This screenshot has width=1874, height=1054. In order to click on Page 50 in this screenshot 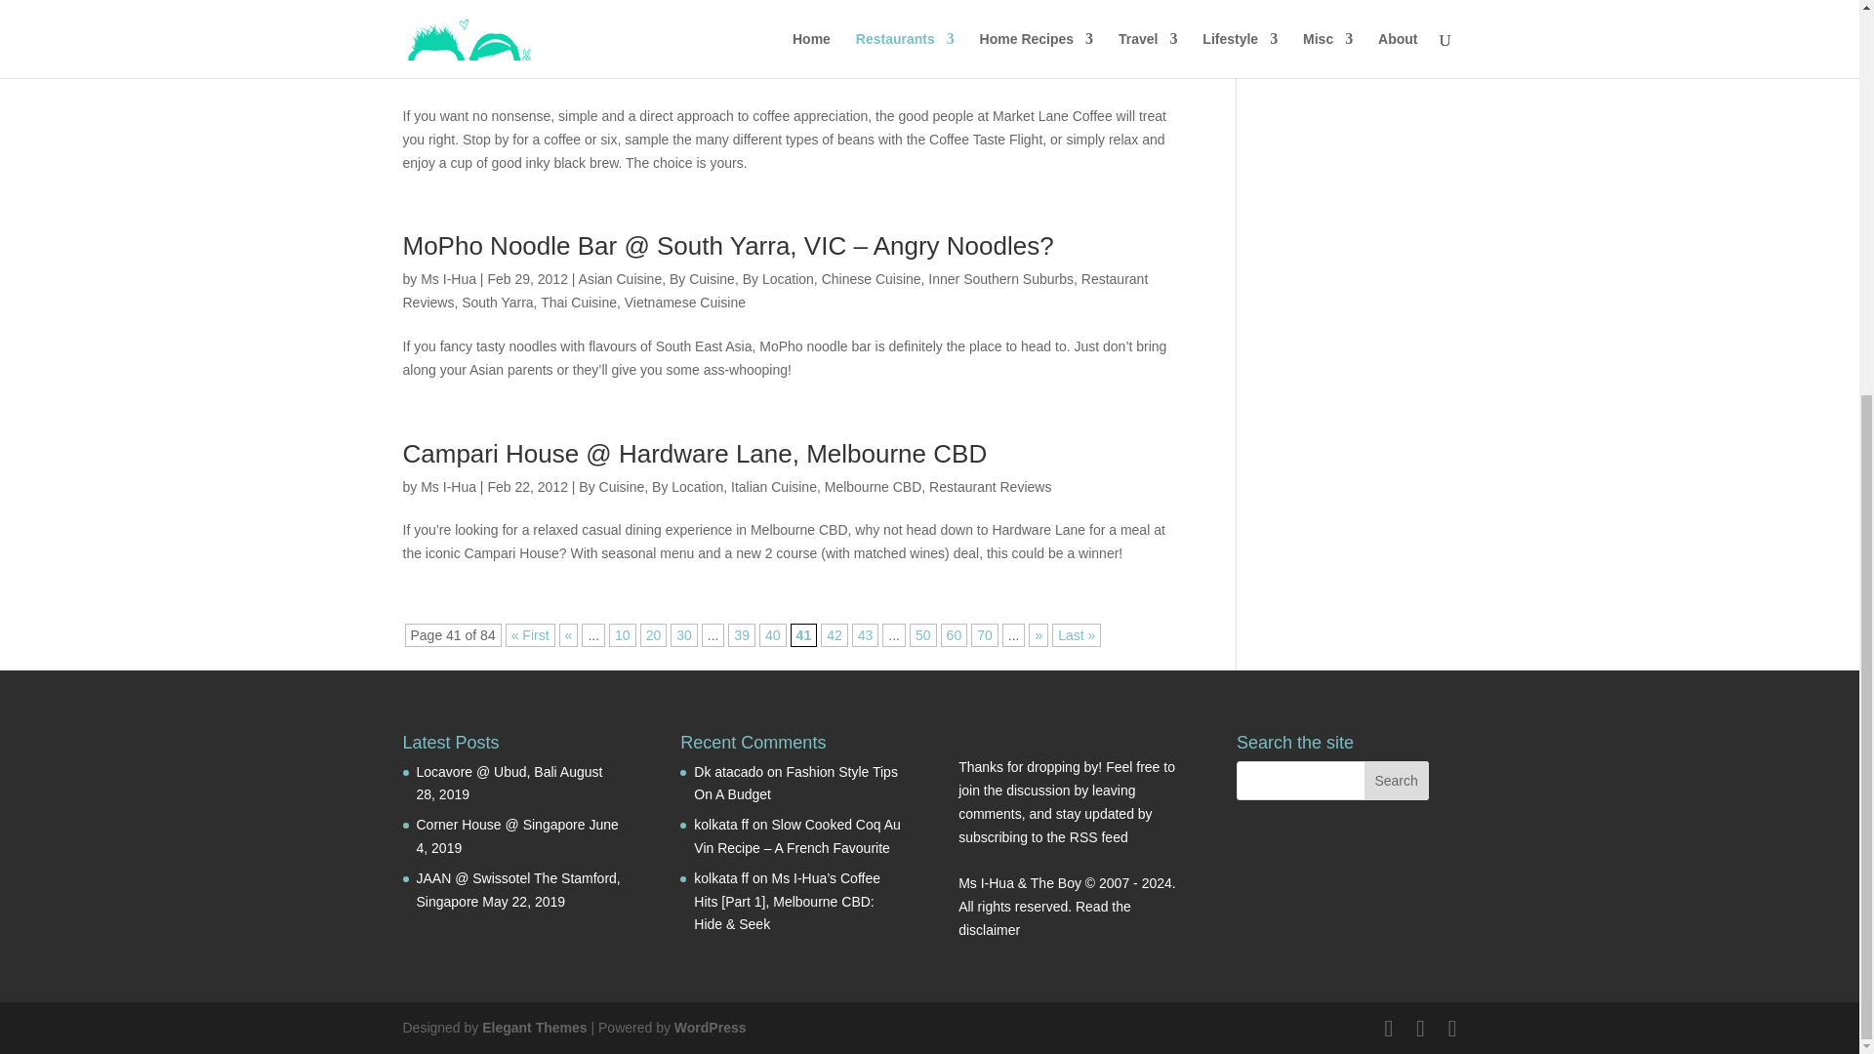, I will do `click(923, 635)`.